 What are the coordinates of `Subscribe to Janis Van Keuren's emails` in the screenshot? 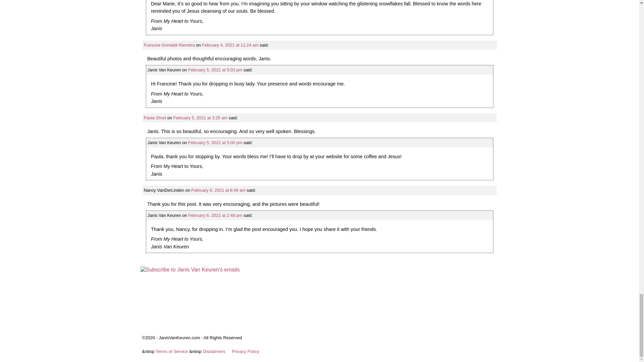 It's located at (190, 269).